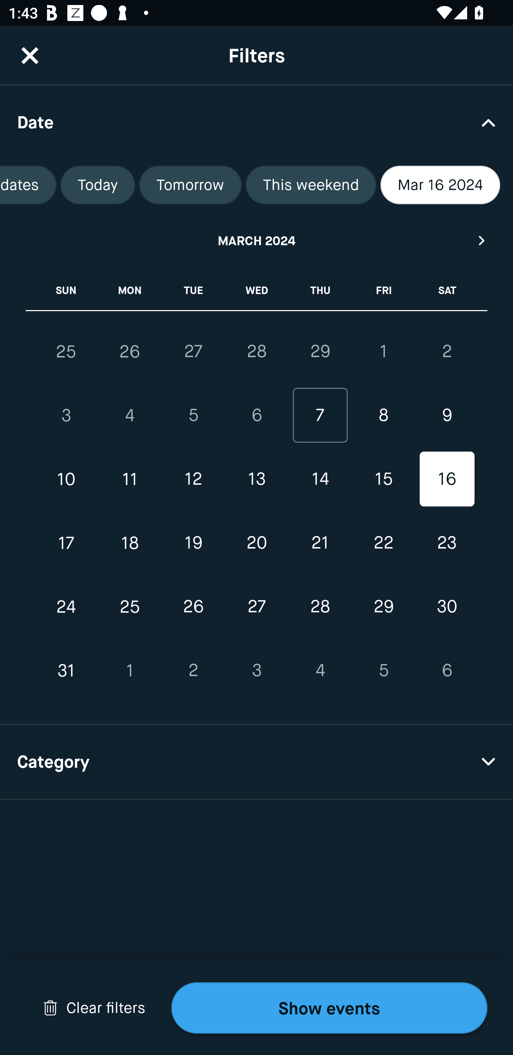  I want to click on 25, so click(130, 607).